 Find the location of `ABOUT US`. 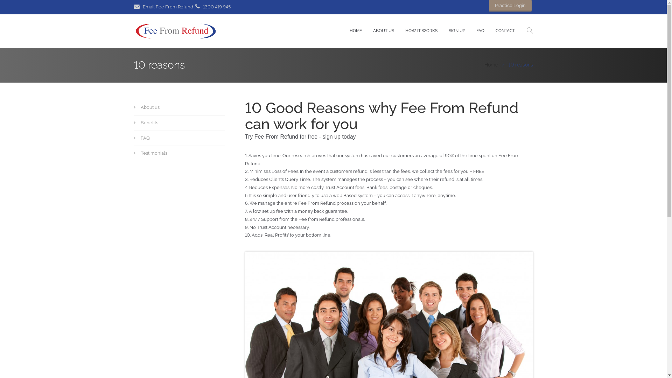

ABOUT US is located at coordinates (384, 31).